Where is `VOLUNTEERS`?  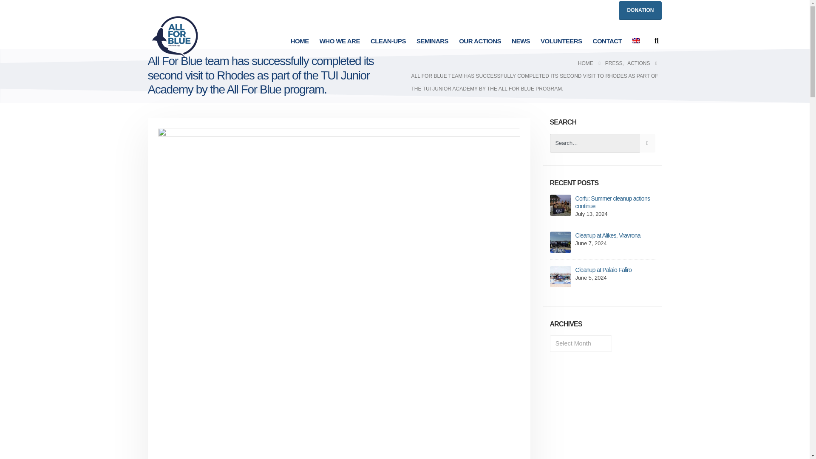 VOLUNTEERS is located at coordinates (561, 41).